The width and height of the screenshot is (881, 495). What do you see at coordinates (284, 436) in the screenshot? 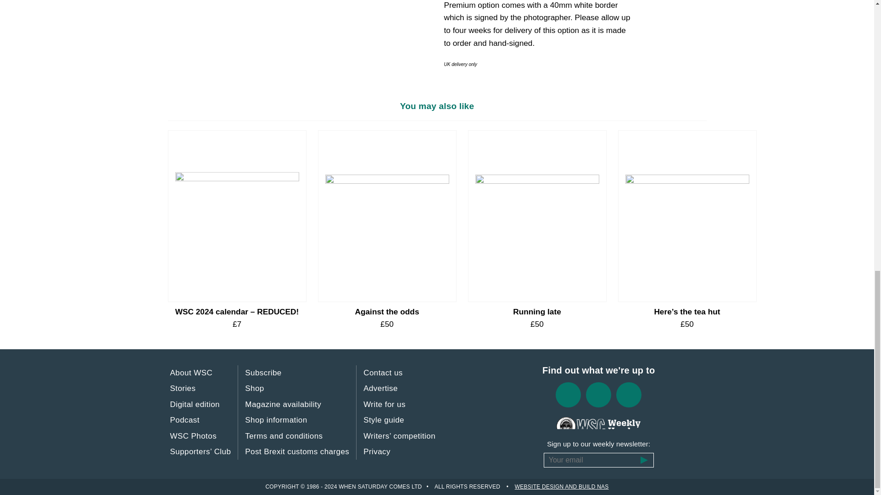
I see `Terms and conditions` at bounding box center [284, 436].